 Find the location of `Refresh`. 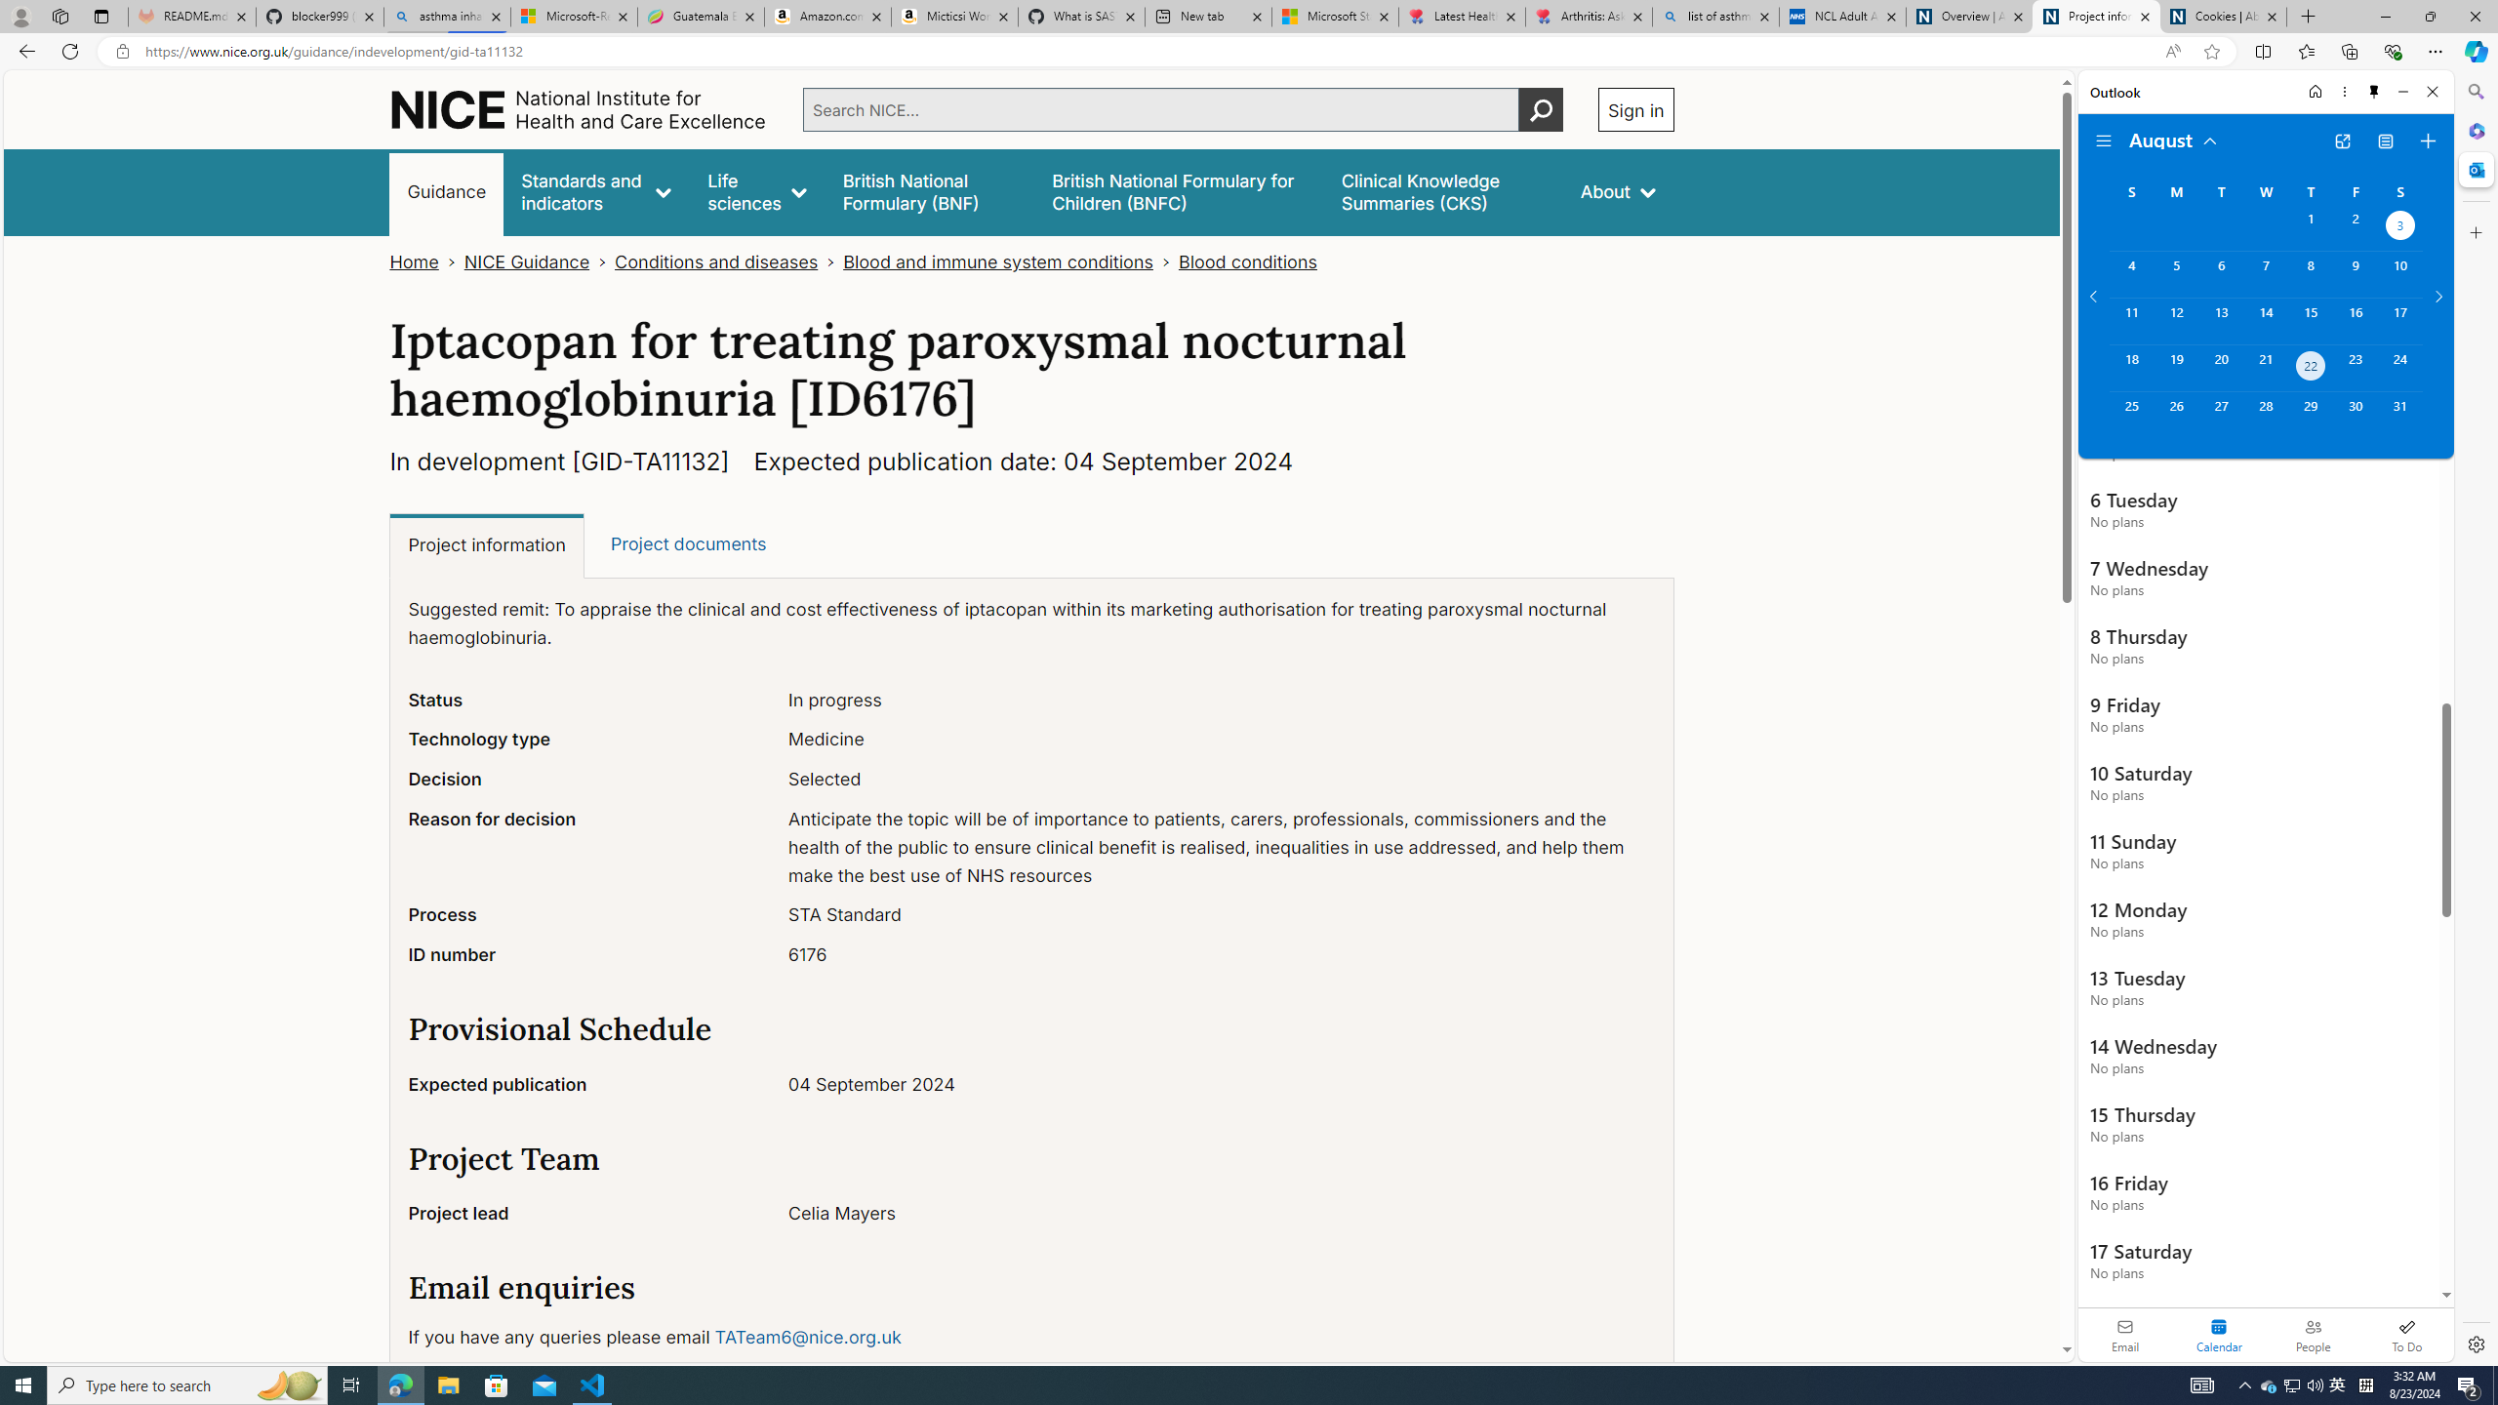

Refresh is located at coordinates (70, 51).